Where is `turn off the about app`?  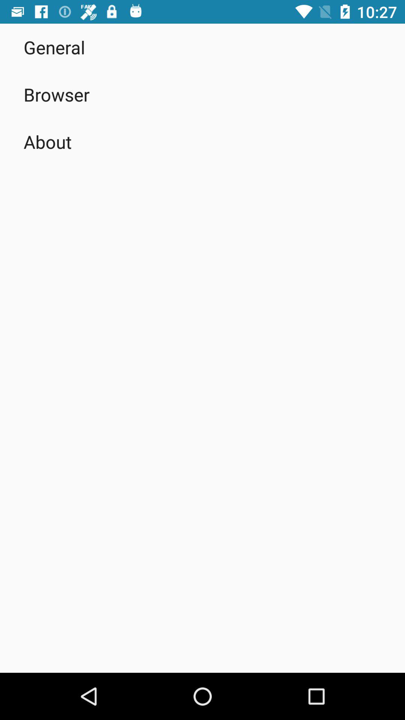
turn off the about app is located at coordinates (48, 142).